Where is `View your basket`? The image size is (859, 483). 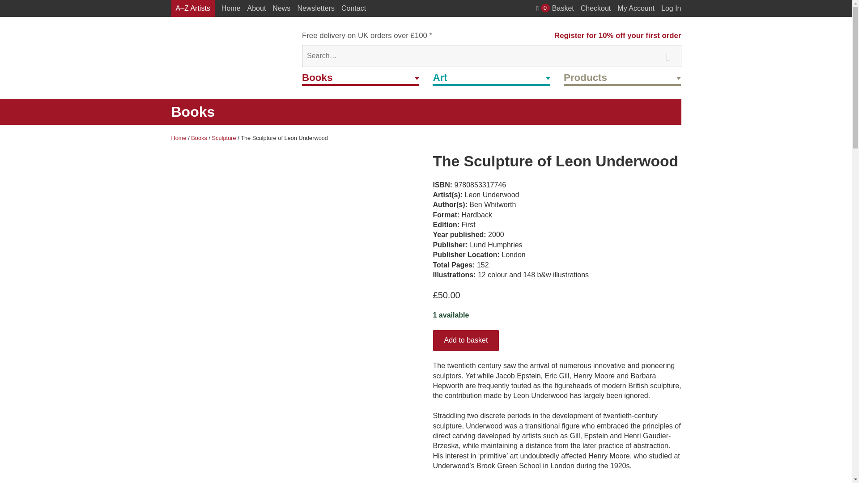
View your basket is located at coordinates (555, 8).